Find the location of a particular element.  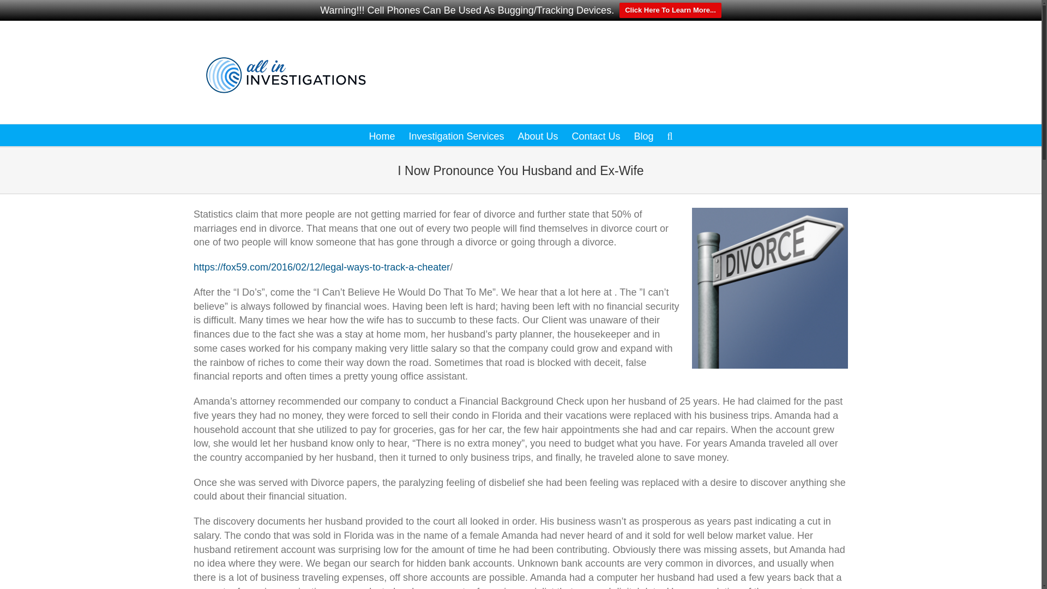

Home is located at coordinates (381, 135).